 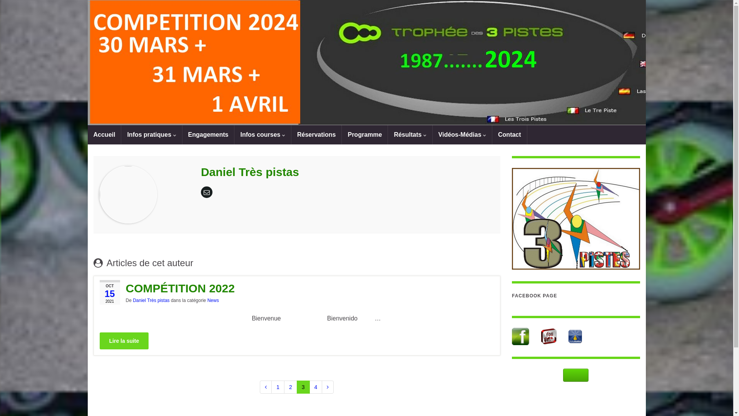 I want to click on News, so click(x=213, y=300).